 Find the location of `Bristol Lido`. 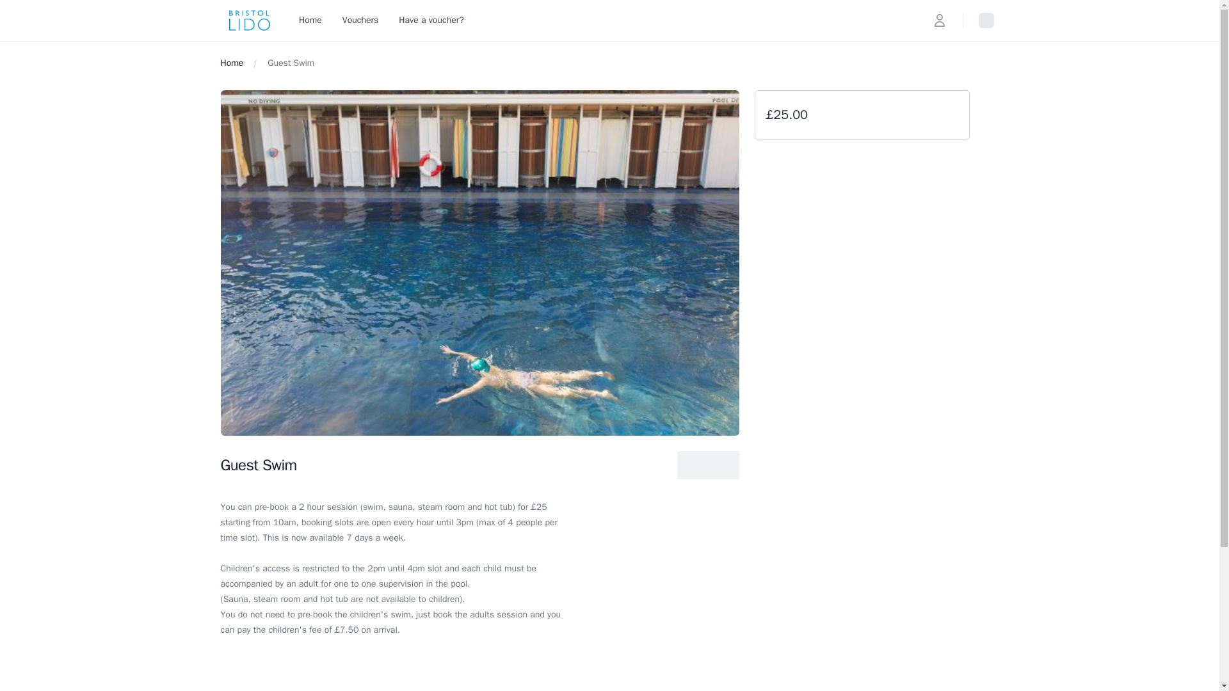

Bristol Lido is located at coordinates (249, 20).